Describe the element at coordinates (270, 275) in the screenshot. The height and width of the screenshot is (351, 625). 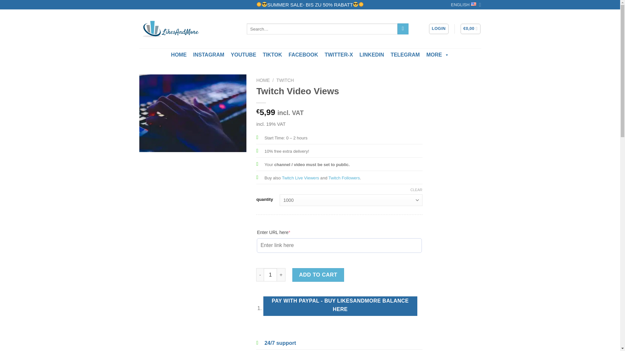
I see `1` at that location.